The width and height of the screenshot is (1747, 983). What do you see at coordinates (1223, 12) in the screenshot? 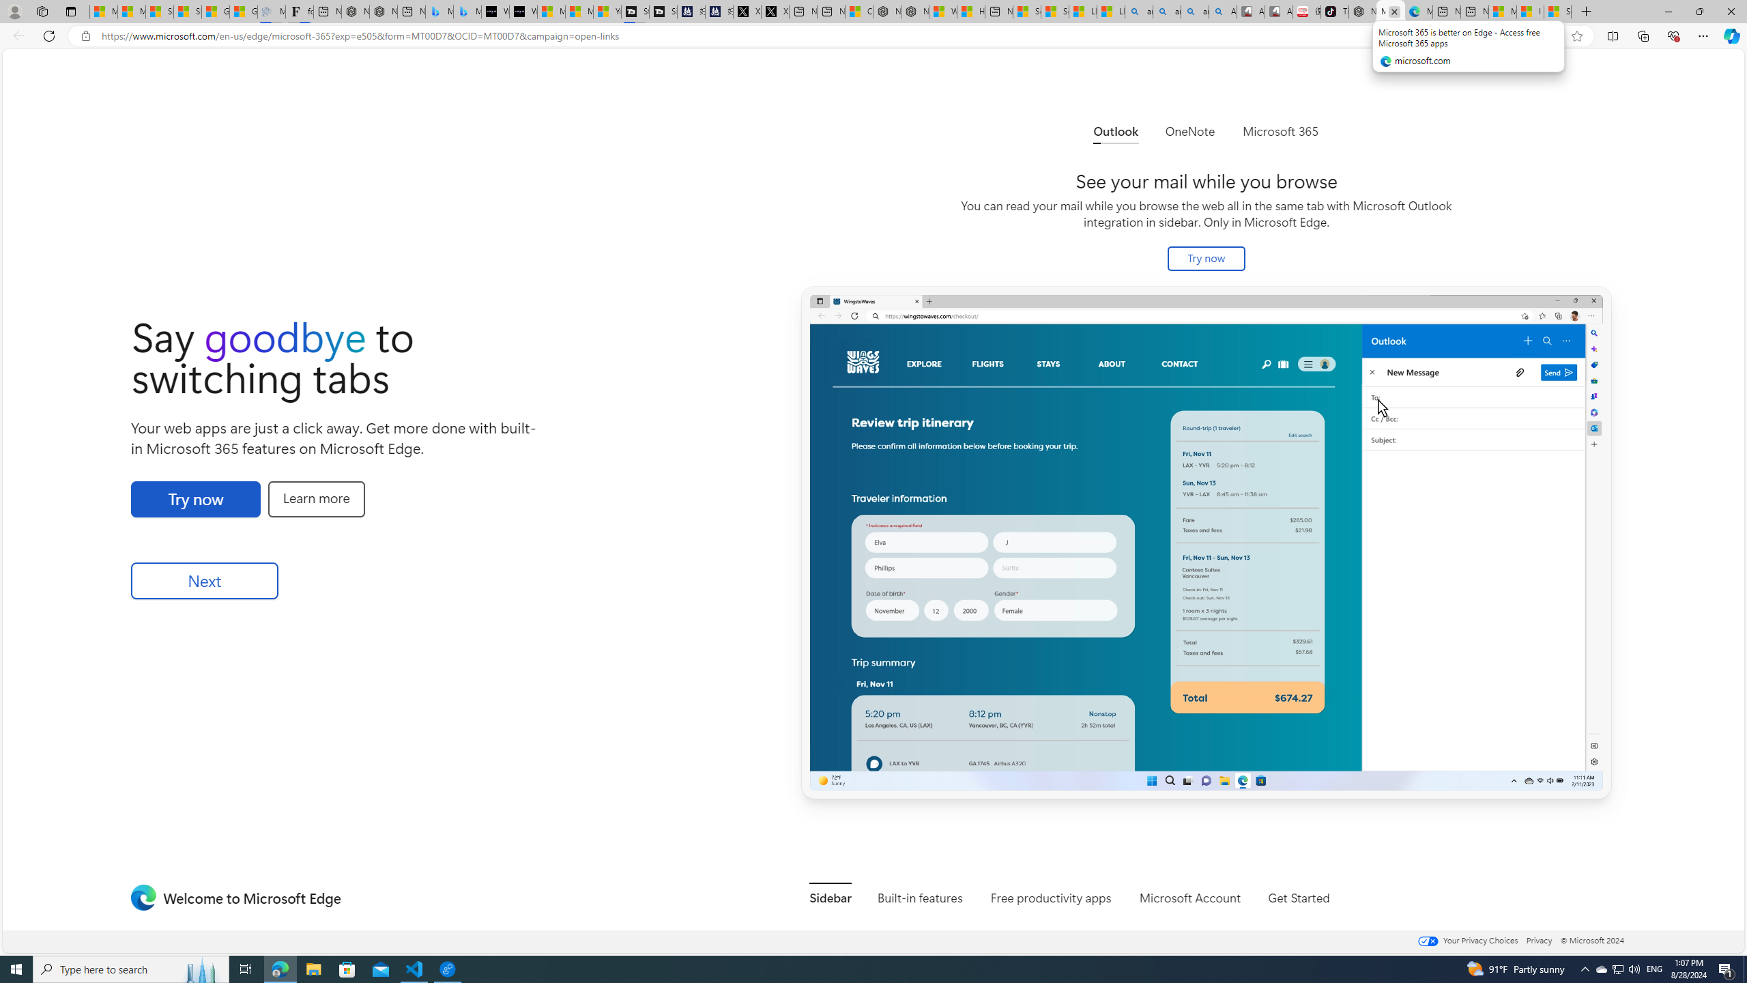
I see `Amazon Echo Robot - Search Images` at bounding box center [1223, 12].